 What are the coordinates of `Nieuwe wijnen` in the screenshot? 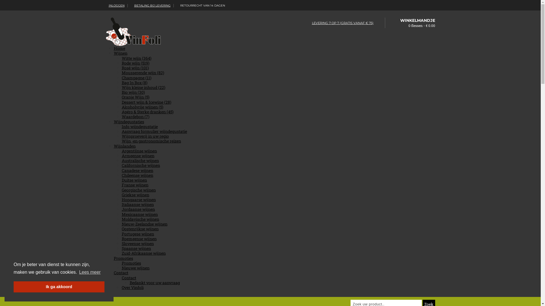 It's located at (135, 268).